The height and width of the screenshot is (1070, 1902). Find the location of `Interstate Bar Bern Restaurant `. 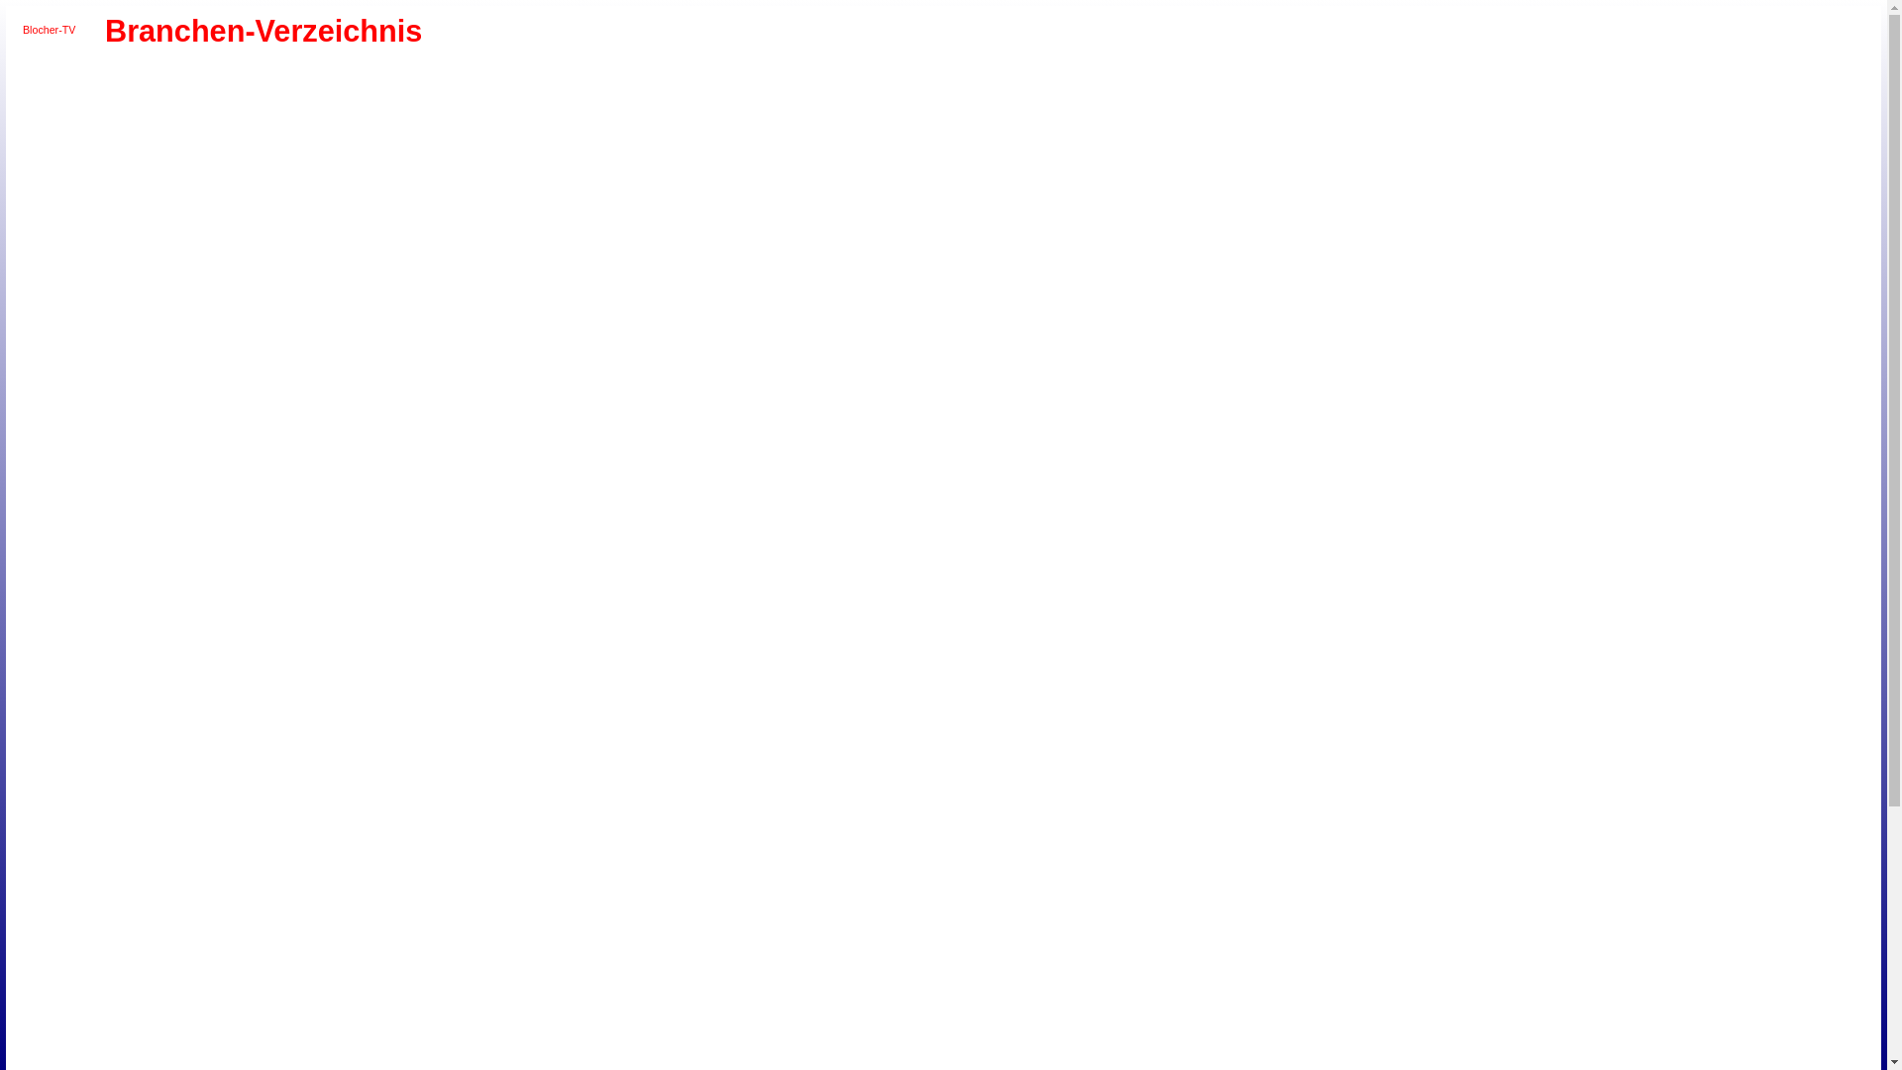

Interstate Bar Bern Restaurant  is located at coordinates (115, 193).